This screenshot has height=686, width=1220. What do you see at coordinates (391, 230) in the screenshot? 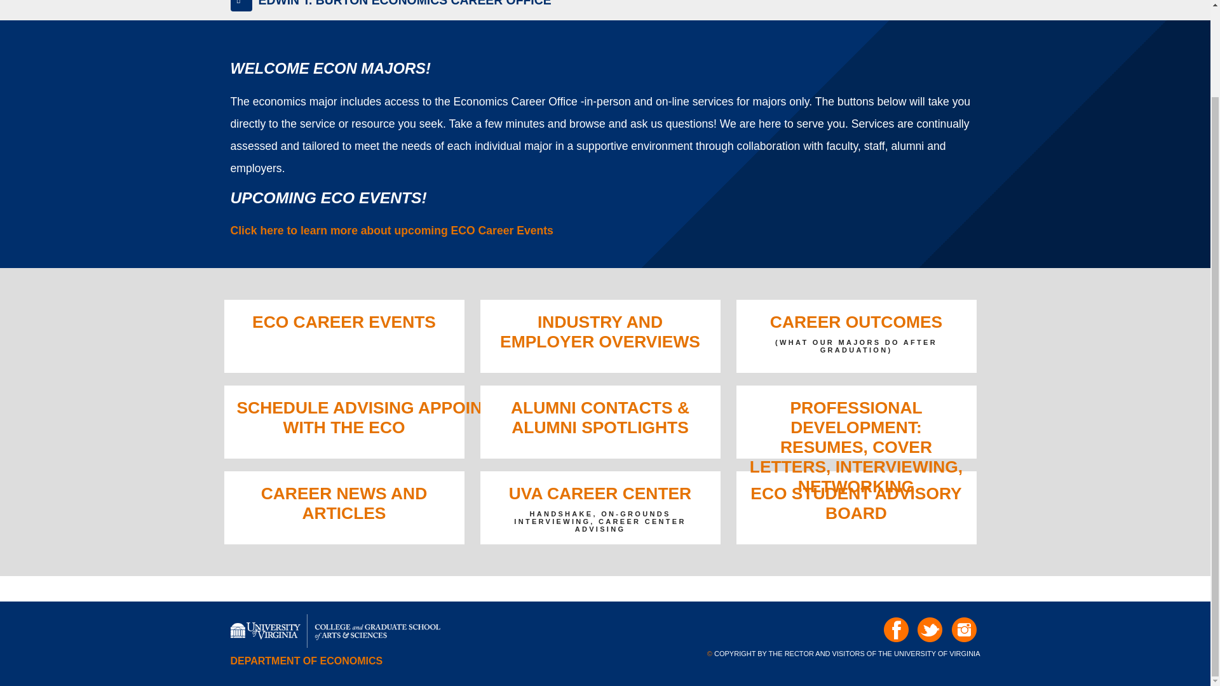
I see `Click here to learn more about upcoming ECO Career Events` at bounding box center [391, 230].